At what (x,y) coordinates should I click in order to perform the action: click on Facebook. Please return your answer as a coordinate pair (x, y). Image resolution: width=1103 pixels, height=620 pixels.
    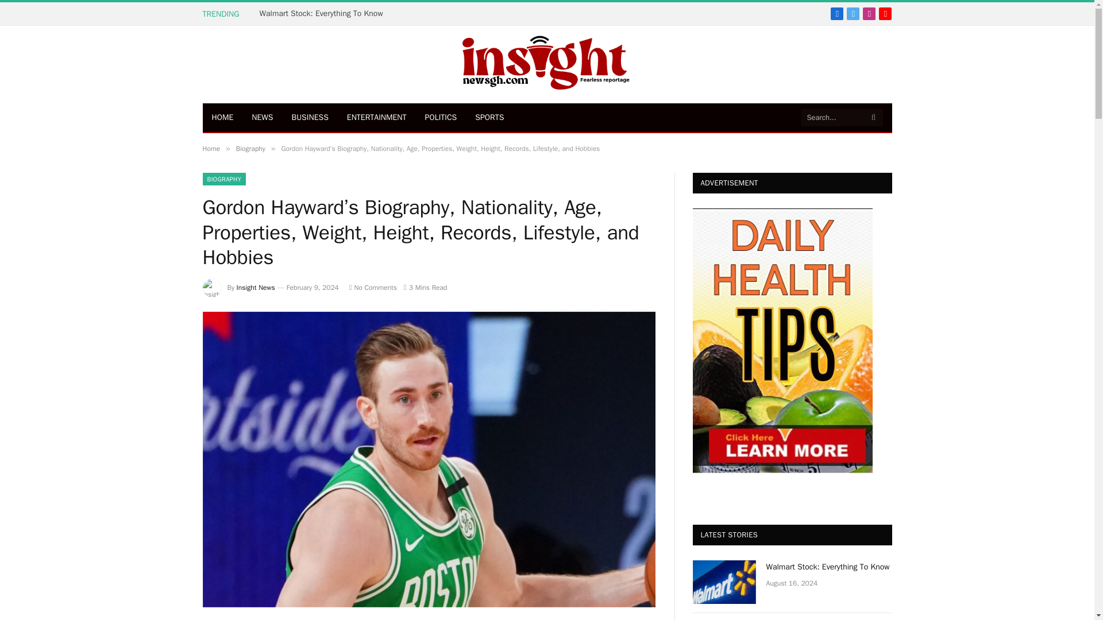
    Looking at the image, I should click on (836, 13).